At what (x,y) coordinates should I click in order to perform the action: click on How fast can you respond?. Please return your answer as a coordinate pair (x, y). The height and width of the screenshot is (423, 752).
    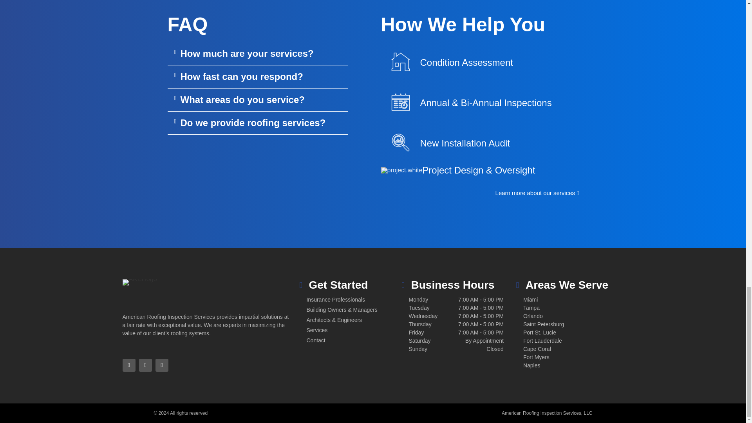
    Looking at the image, I should click on (241, 77).